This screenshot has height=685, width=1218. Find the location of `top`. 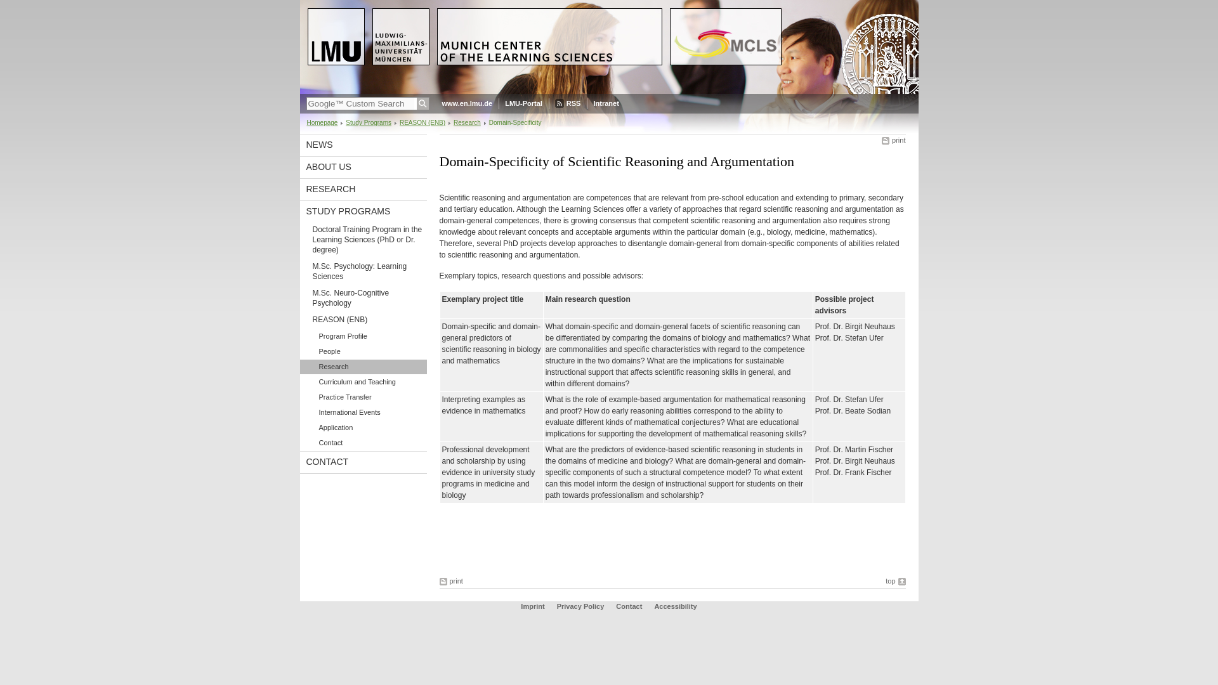

top is located at coordinates (894, 581).